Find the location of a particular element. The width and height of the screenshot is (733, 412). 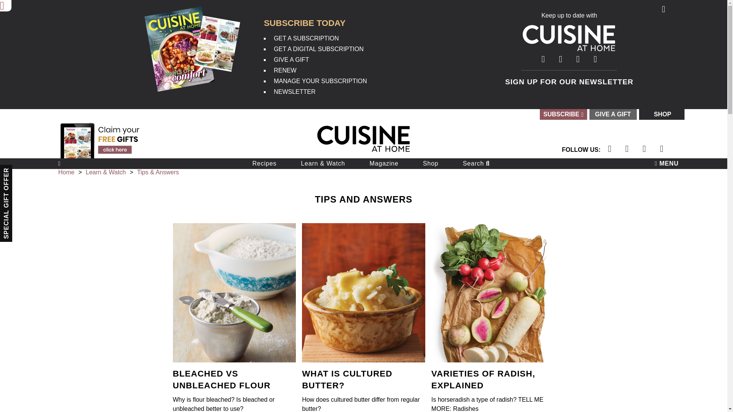

SIGN UP FOR OUR NEWSLETTER is located at coordinates (569, 82).